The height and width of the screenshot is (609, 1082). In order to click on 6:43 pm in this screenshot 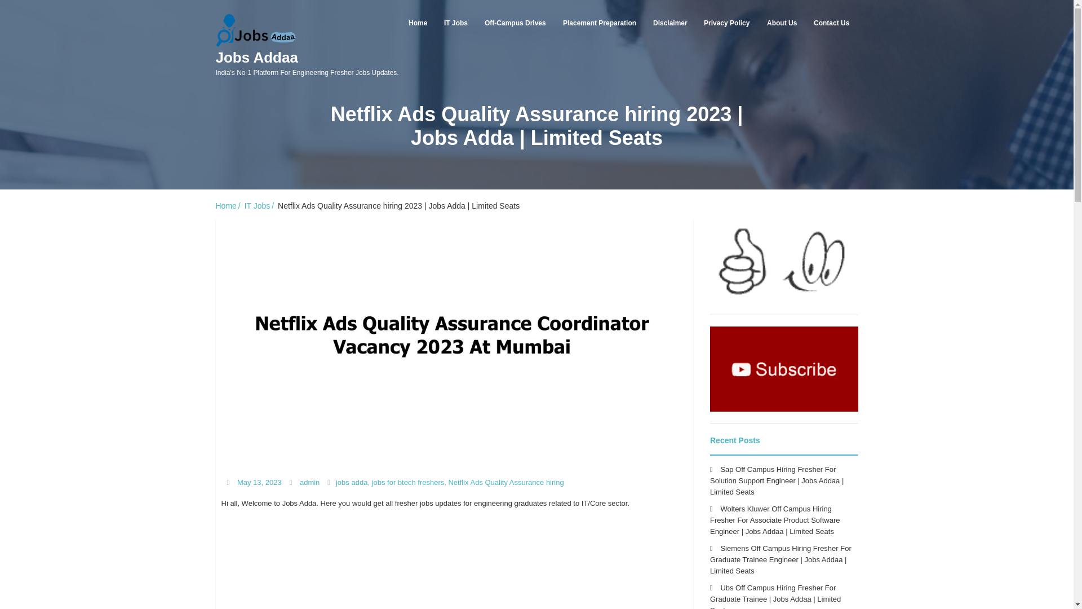, I will do `click(259, 482)`.